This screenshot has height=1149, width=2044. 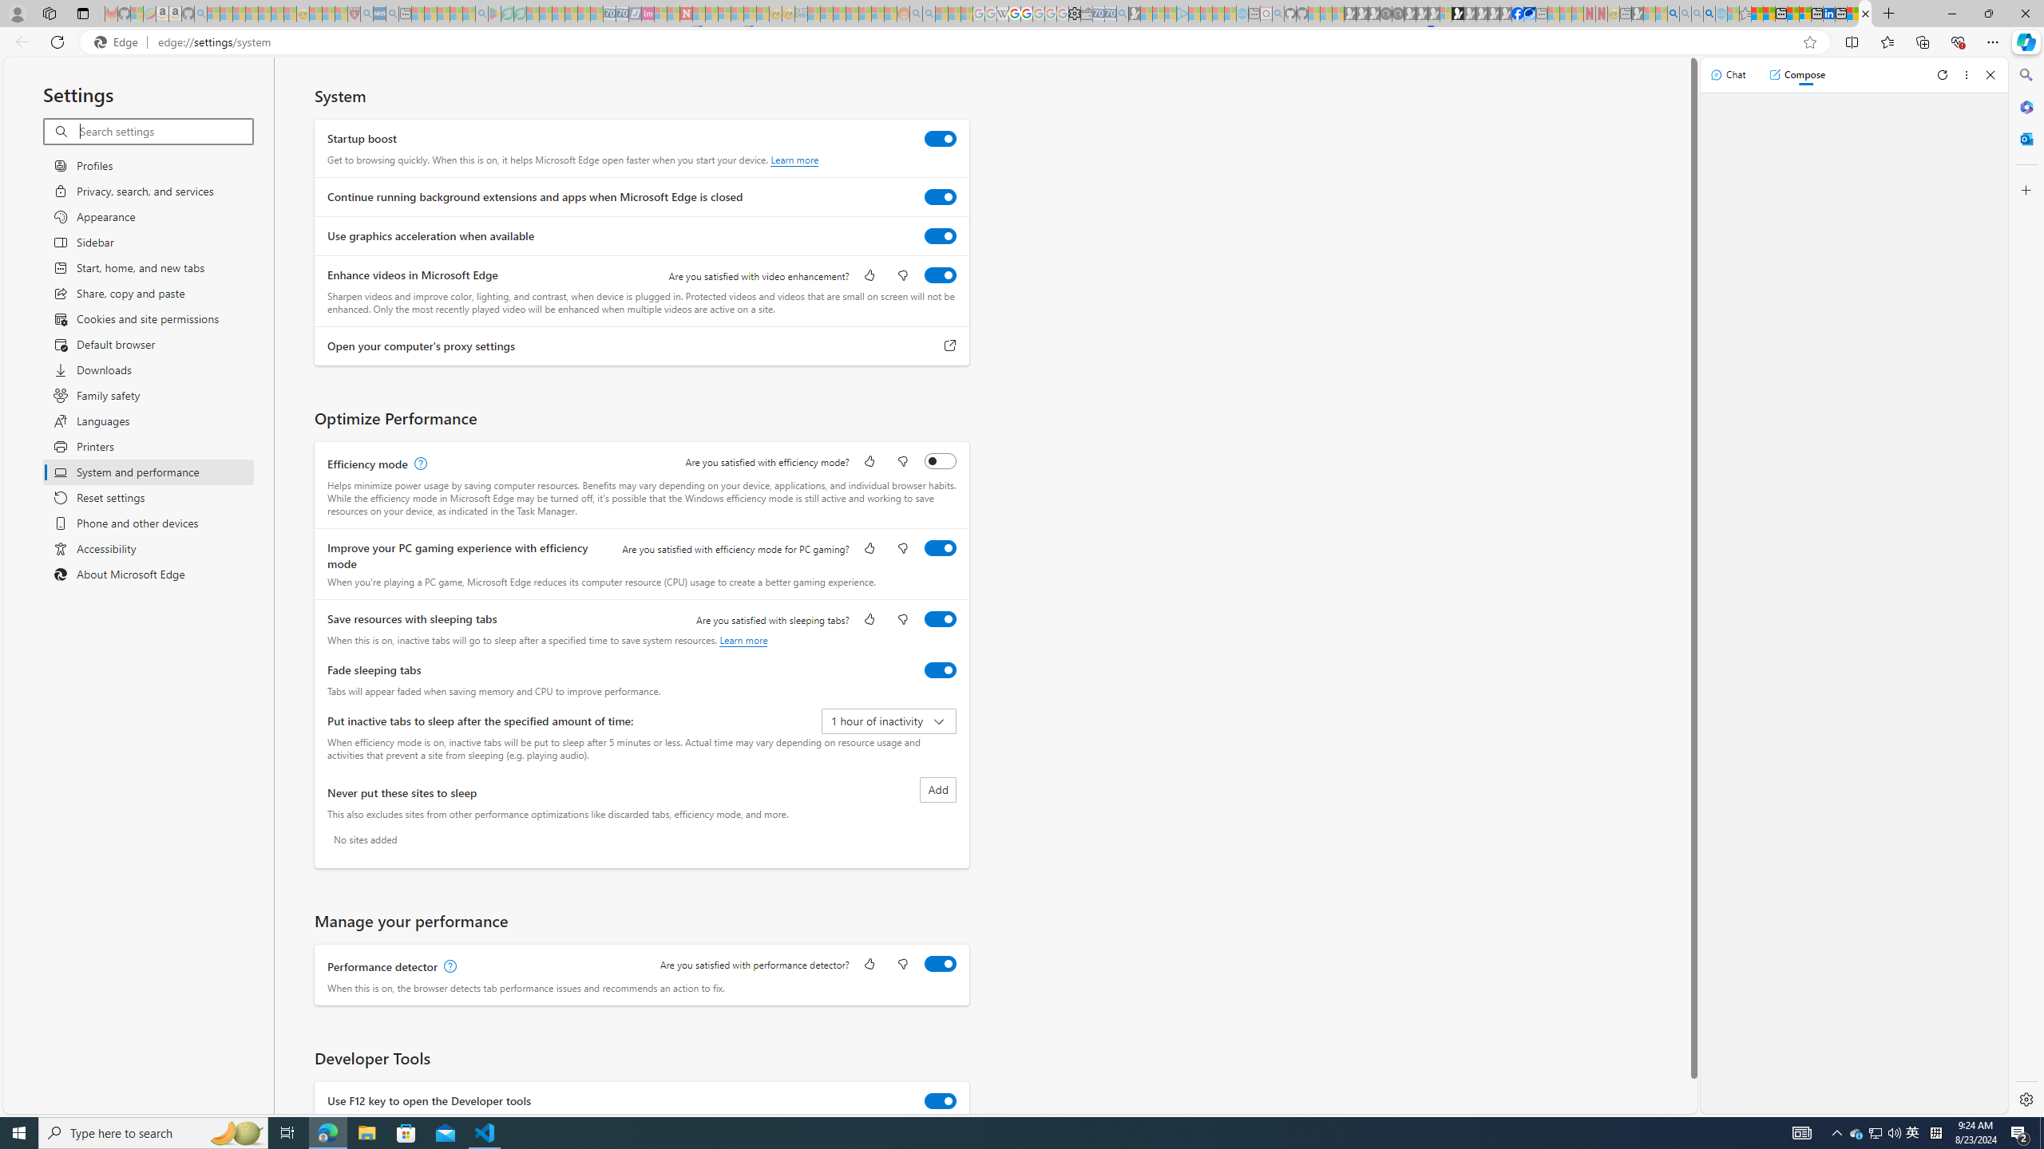 What do you see at coordinates (418, 464) in the screenshot?
I see `Efficiency mode, learn more` at bounding box center [418, 464].